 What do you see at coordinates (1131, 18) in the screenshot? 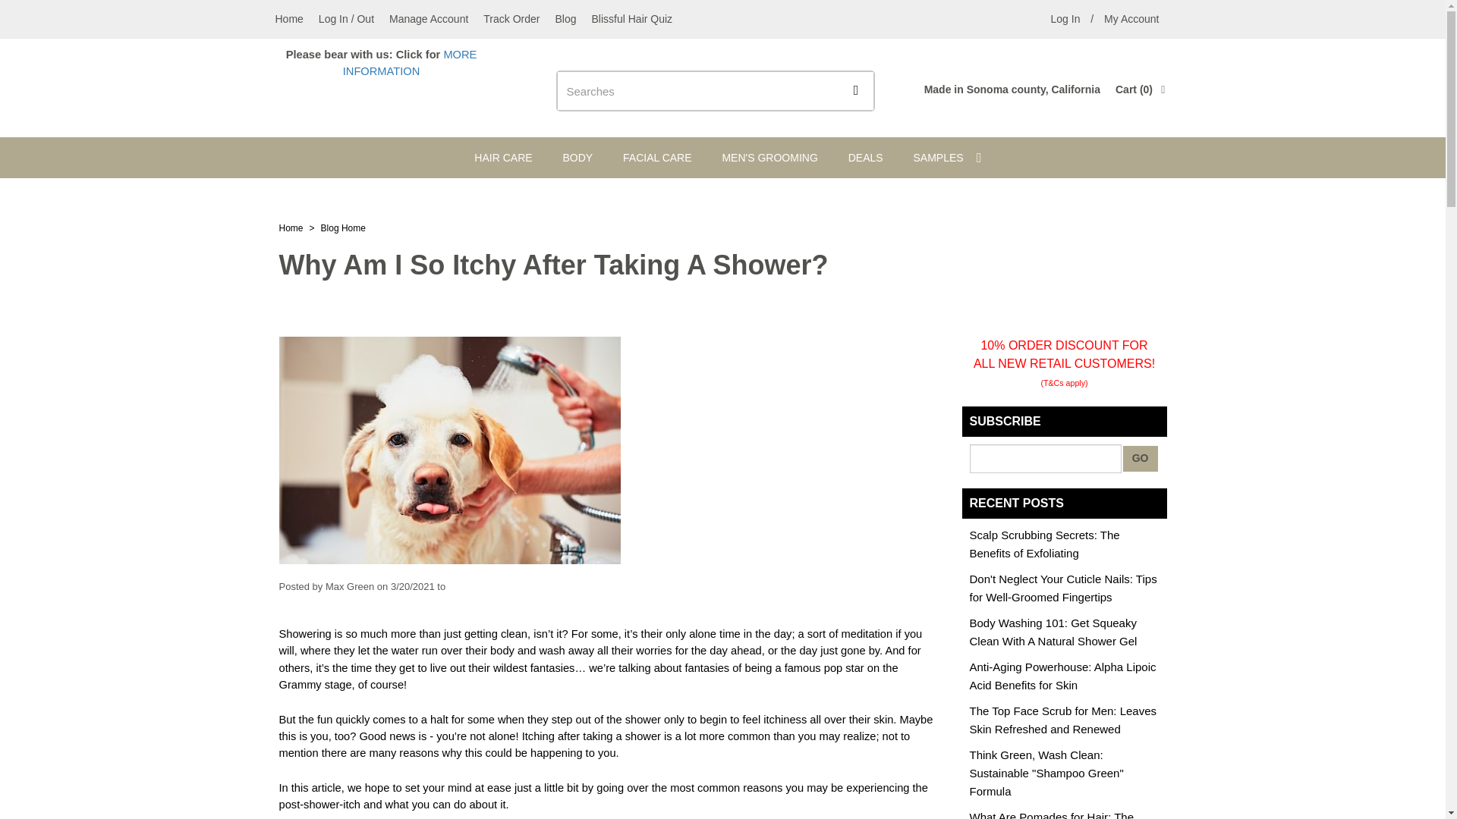
I see `Blog` at bounding box center [1131, 18].